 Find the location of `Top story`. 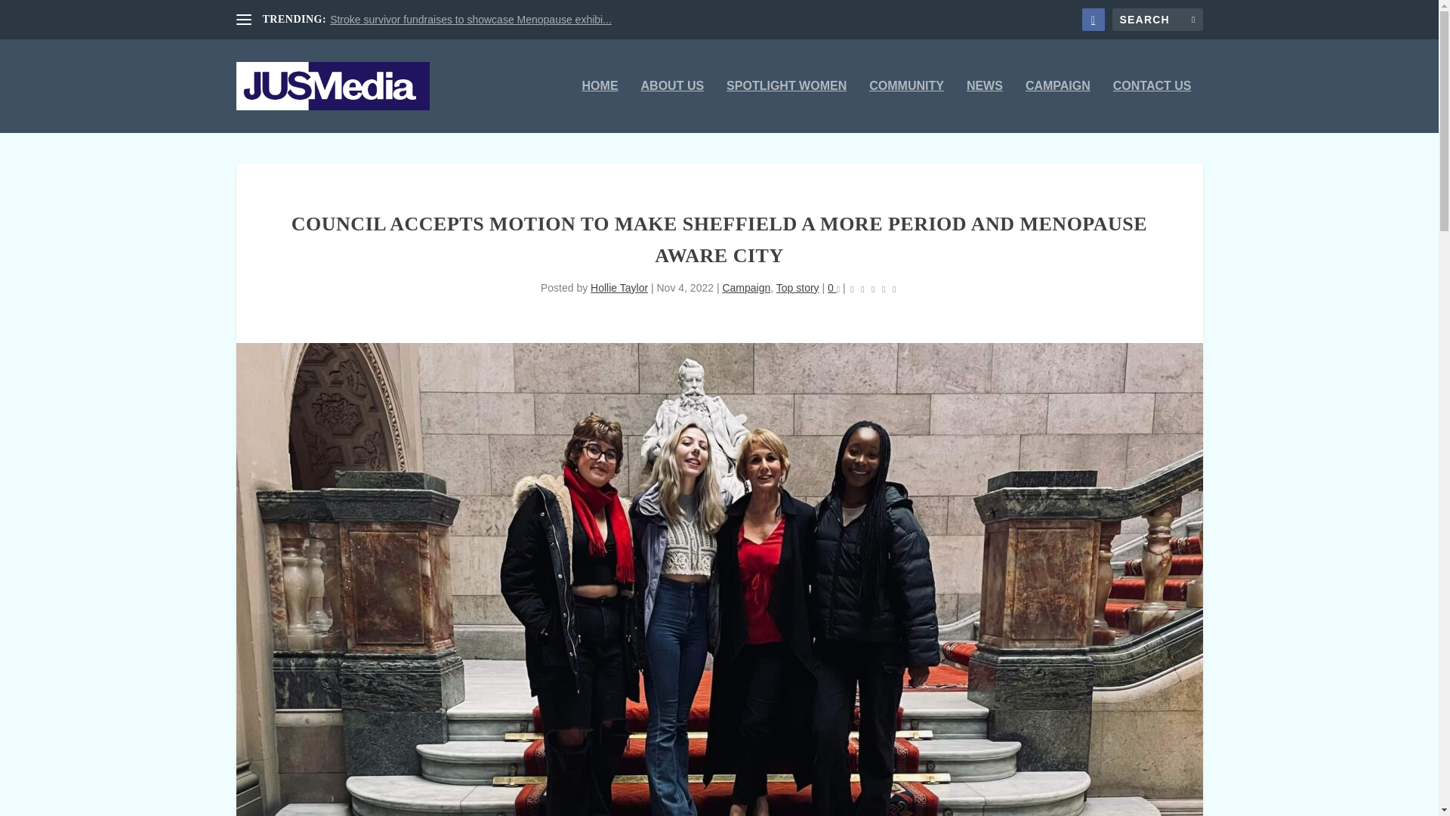

Top story is located at coordinates (797, 287).